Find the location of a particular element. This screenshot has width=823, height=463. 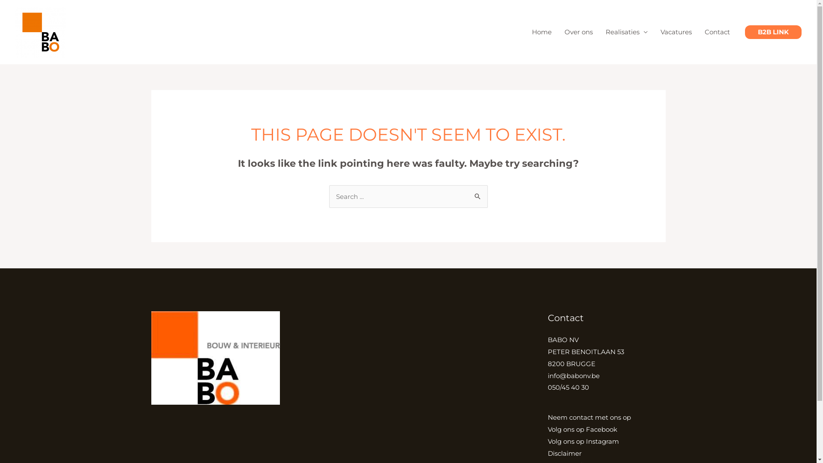

B2B LINK is located at coordinates (773, 32).